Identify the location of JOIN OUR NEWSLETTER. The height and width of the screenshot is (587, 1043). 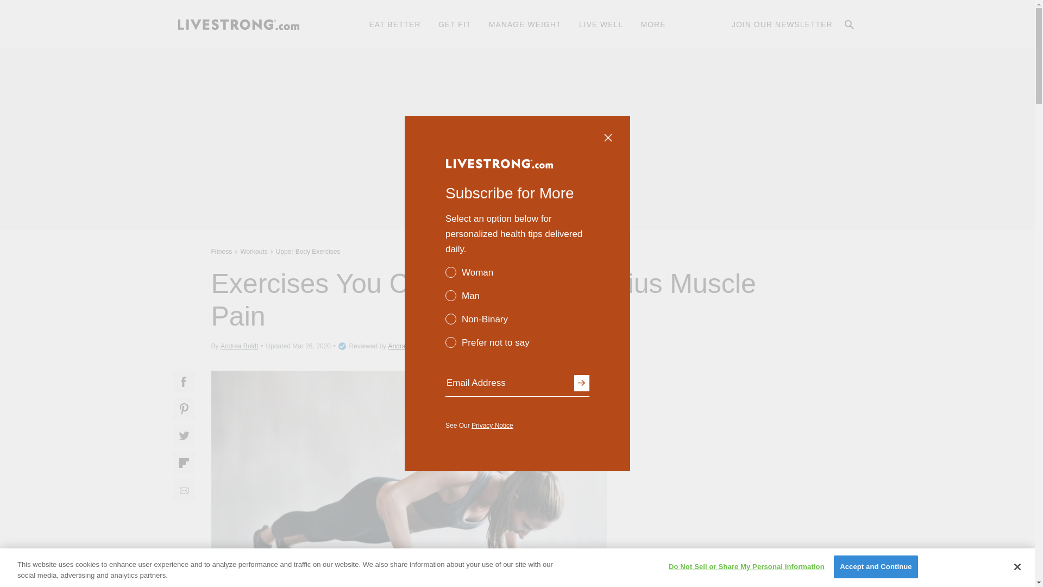
(782, 24).